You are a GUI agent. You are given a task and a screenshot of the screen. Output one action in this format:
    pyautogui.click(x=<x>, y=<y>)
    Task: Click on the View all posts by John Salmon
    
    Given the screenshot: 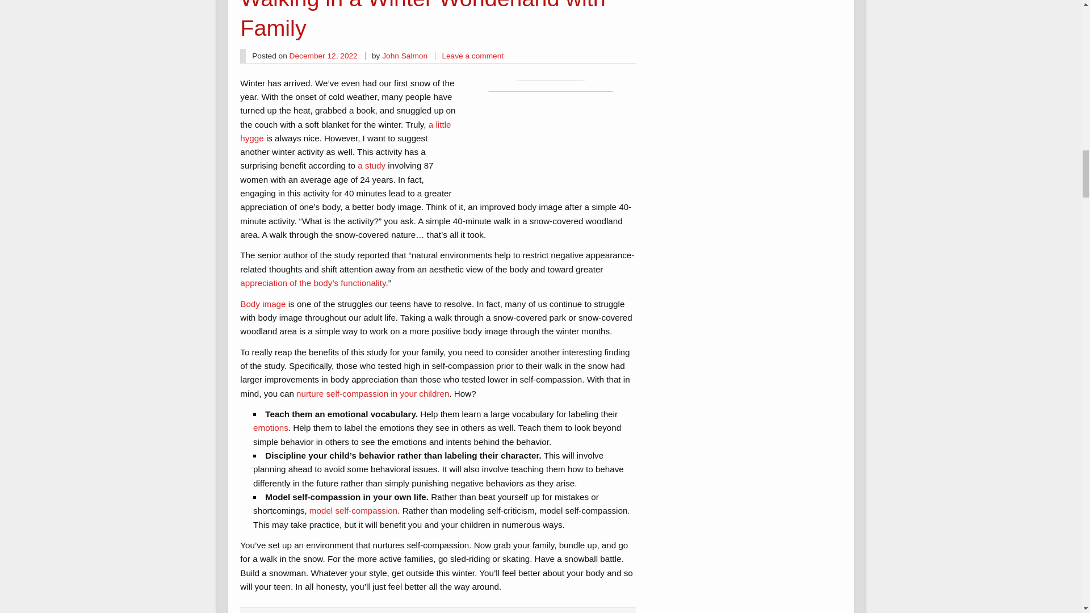 What is the action you would take?
    pyautogui.click(x=404, y=56)
    